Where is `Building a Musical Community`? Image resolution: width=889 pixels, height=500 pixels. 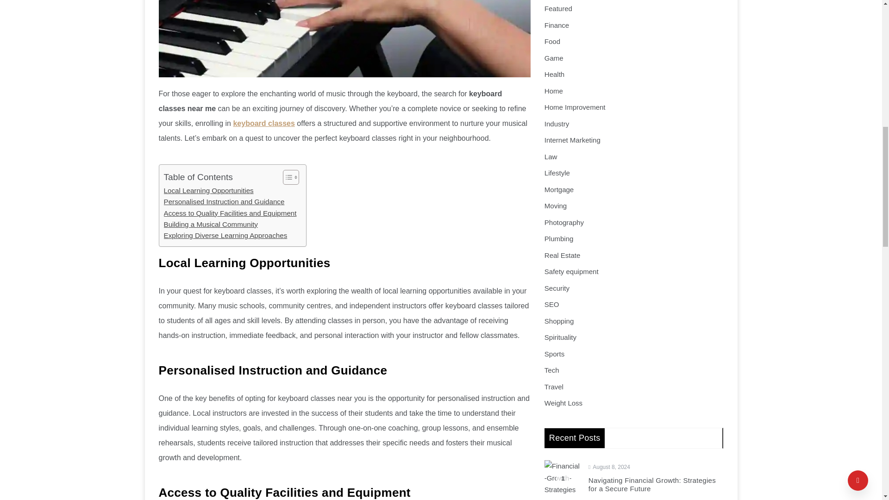
Building a Musical Community is located at coordinates (210, 224).